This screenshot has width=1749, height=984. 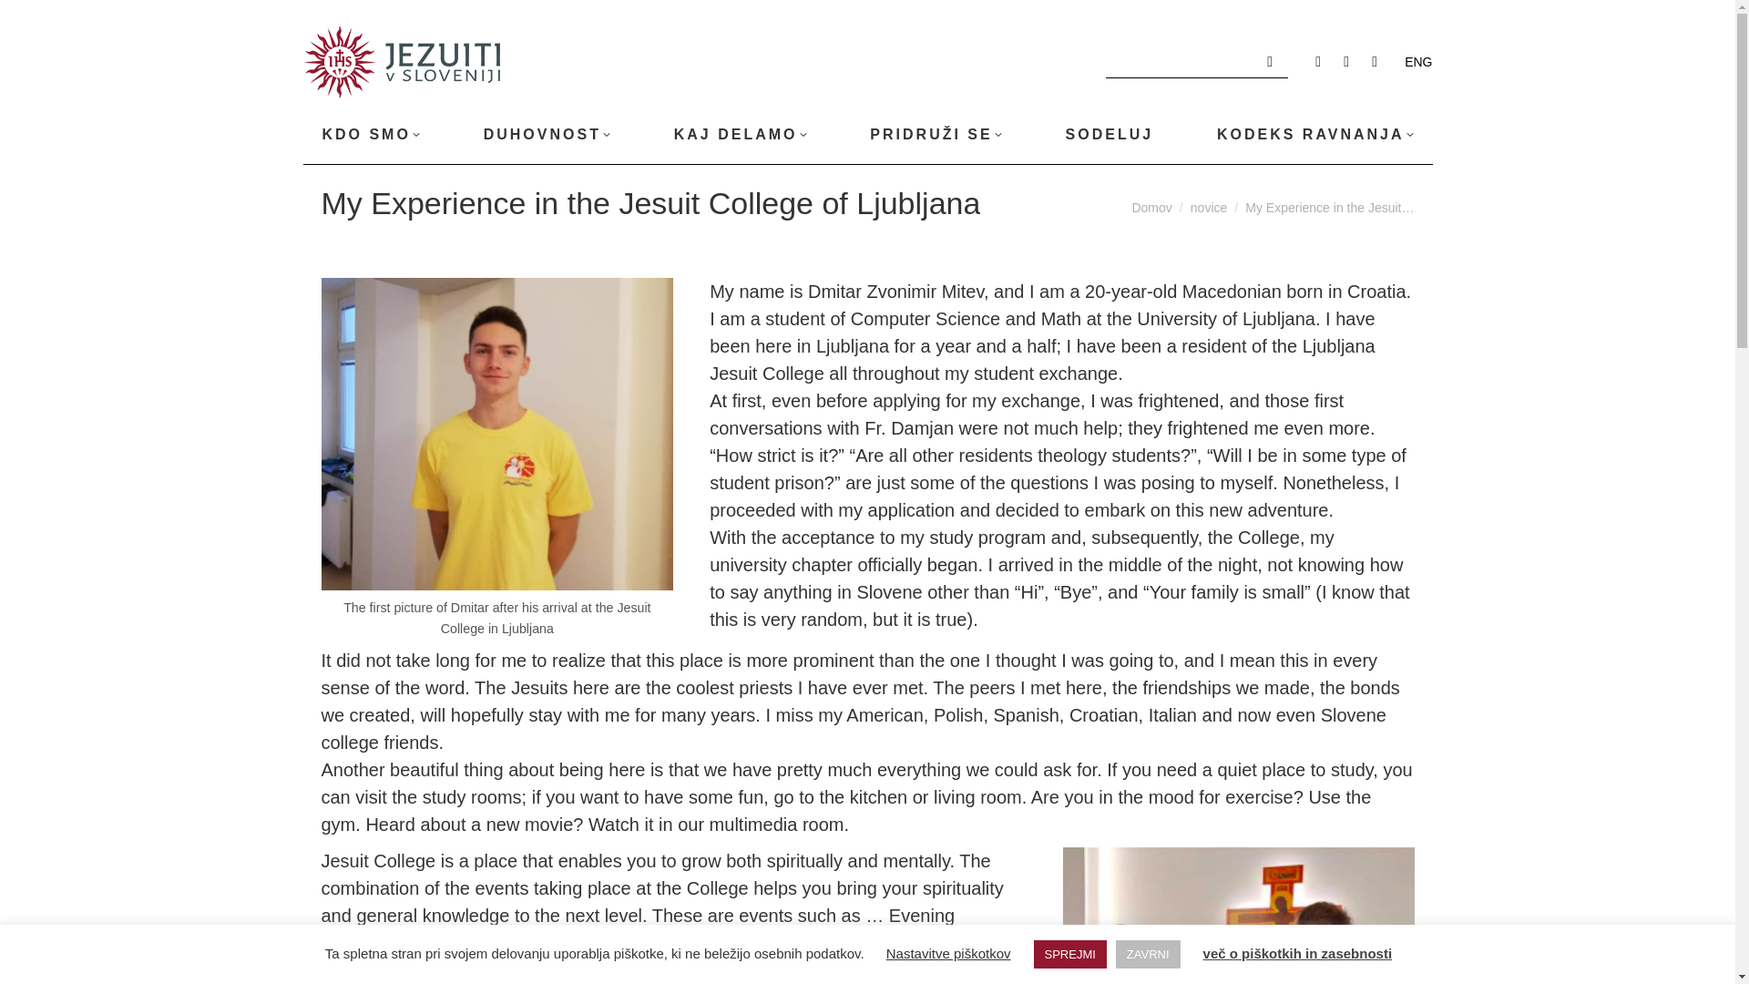 I want to click on SODELUJ, so click(x=1109, y=135).